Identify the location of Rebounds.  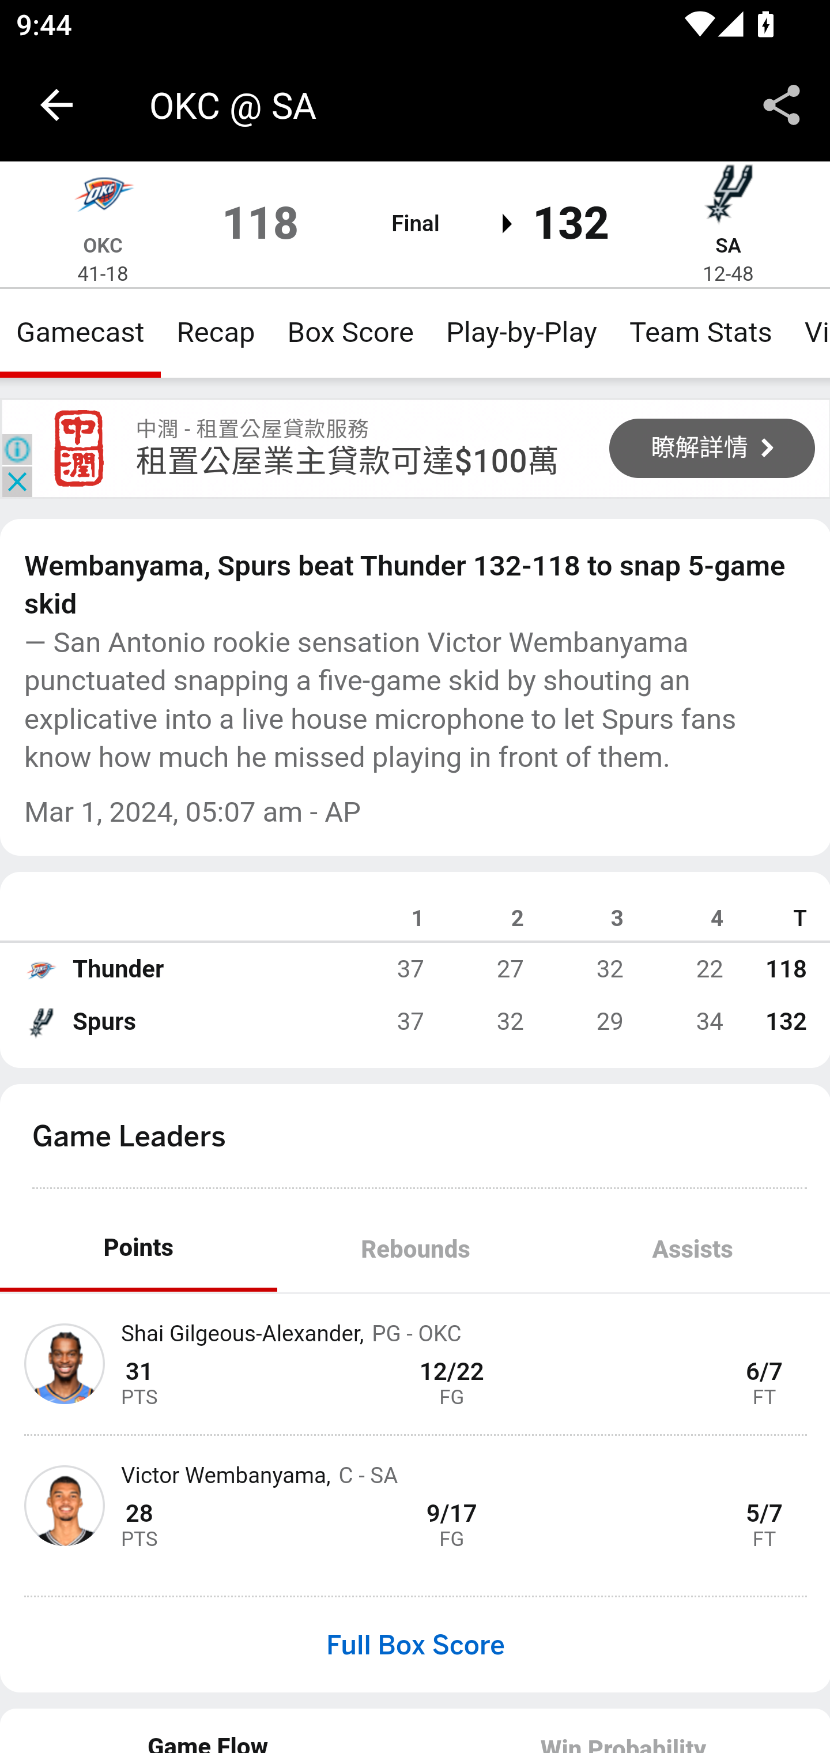
(415, 1249).